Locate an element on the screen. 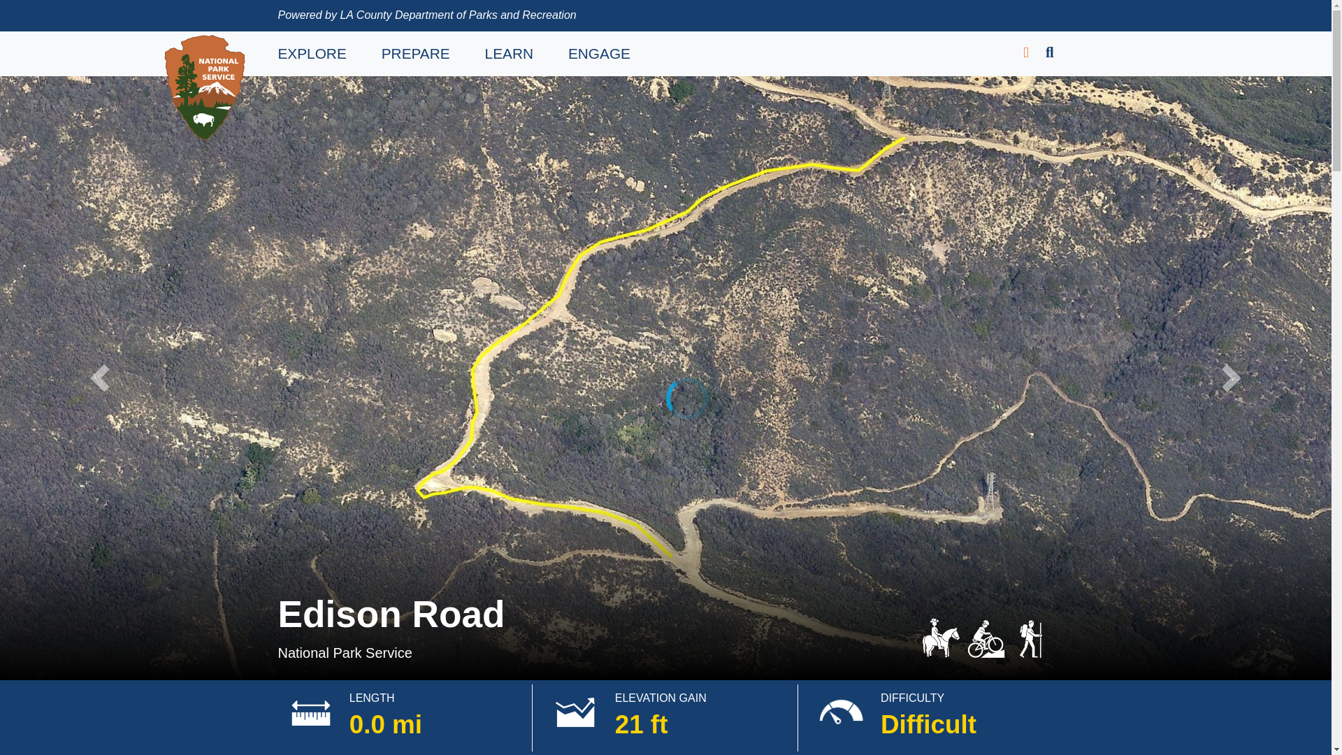 The width and height of the screenshot is (1342, 755). ENGAGE is located at coordinates (599, 53).